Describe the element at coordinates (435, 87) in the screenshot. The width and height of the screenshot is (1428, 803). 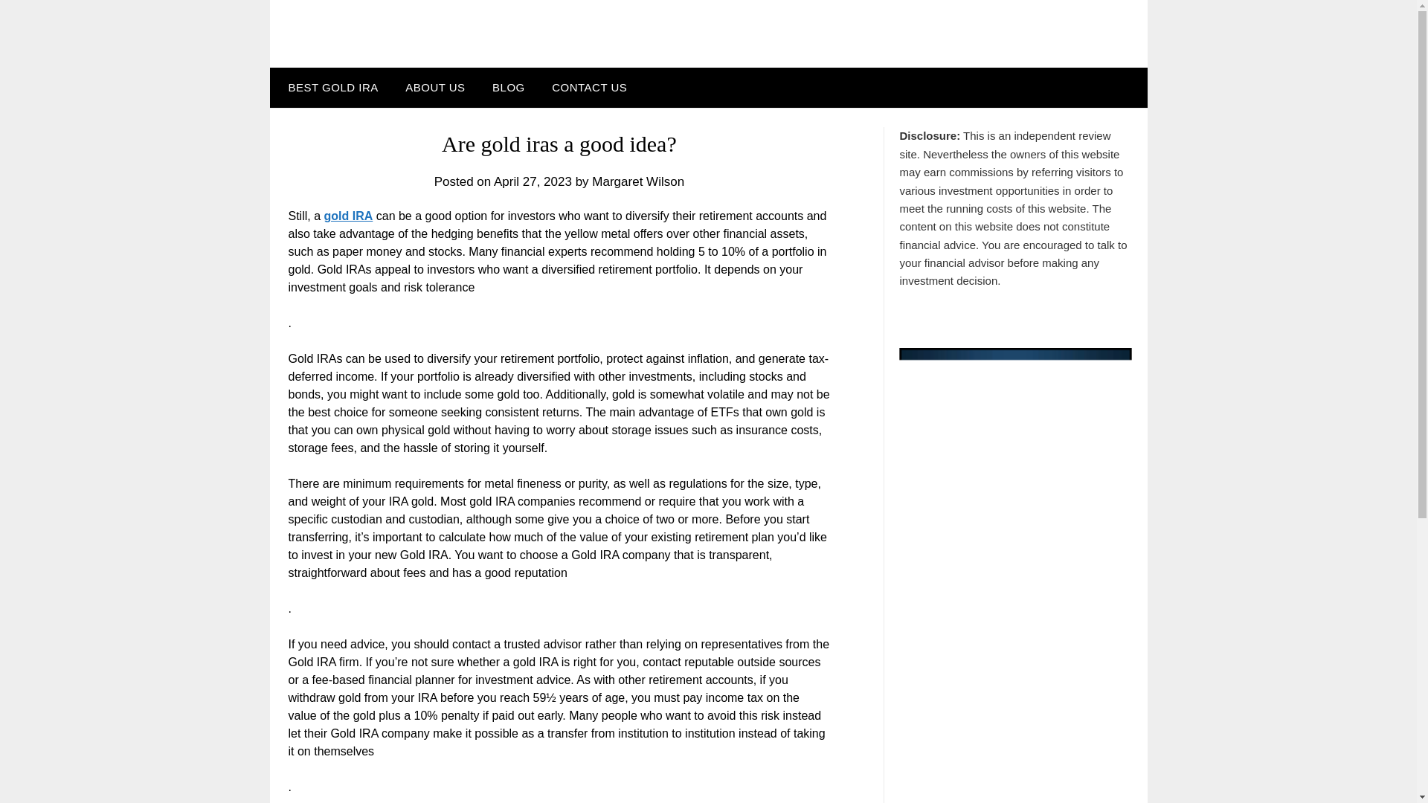
I see `ABOUT US` at that location.